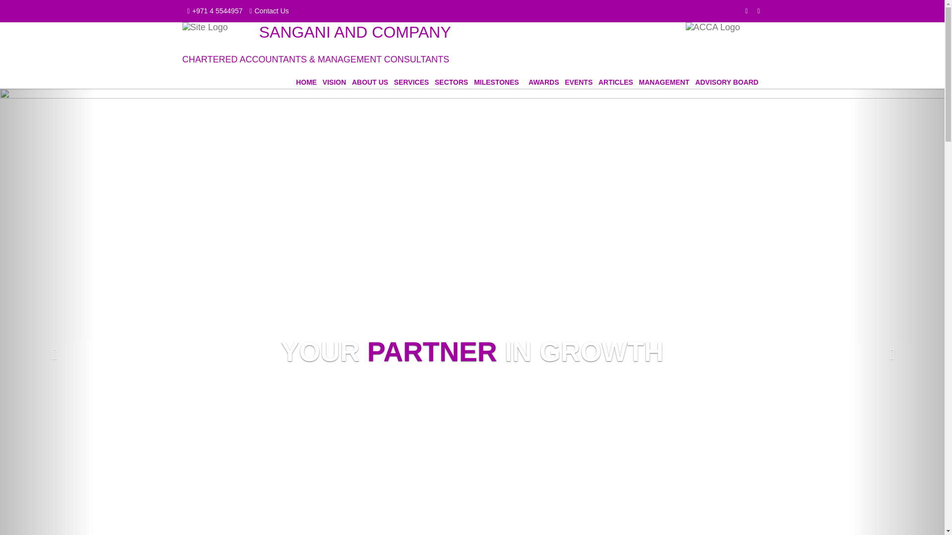 The height and width of the screenshot is (535, 952). I want to click on SECTORS, so click(451, 82).